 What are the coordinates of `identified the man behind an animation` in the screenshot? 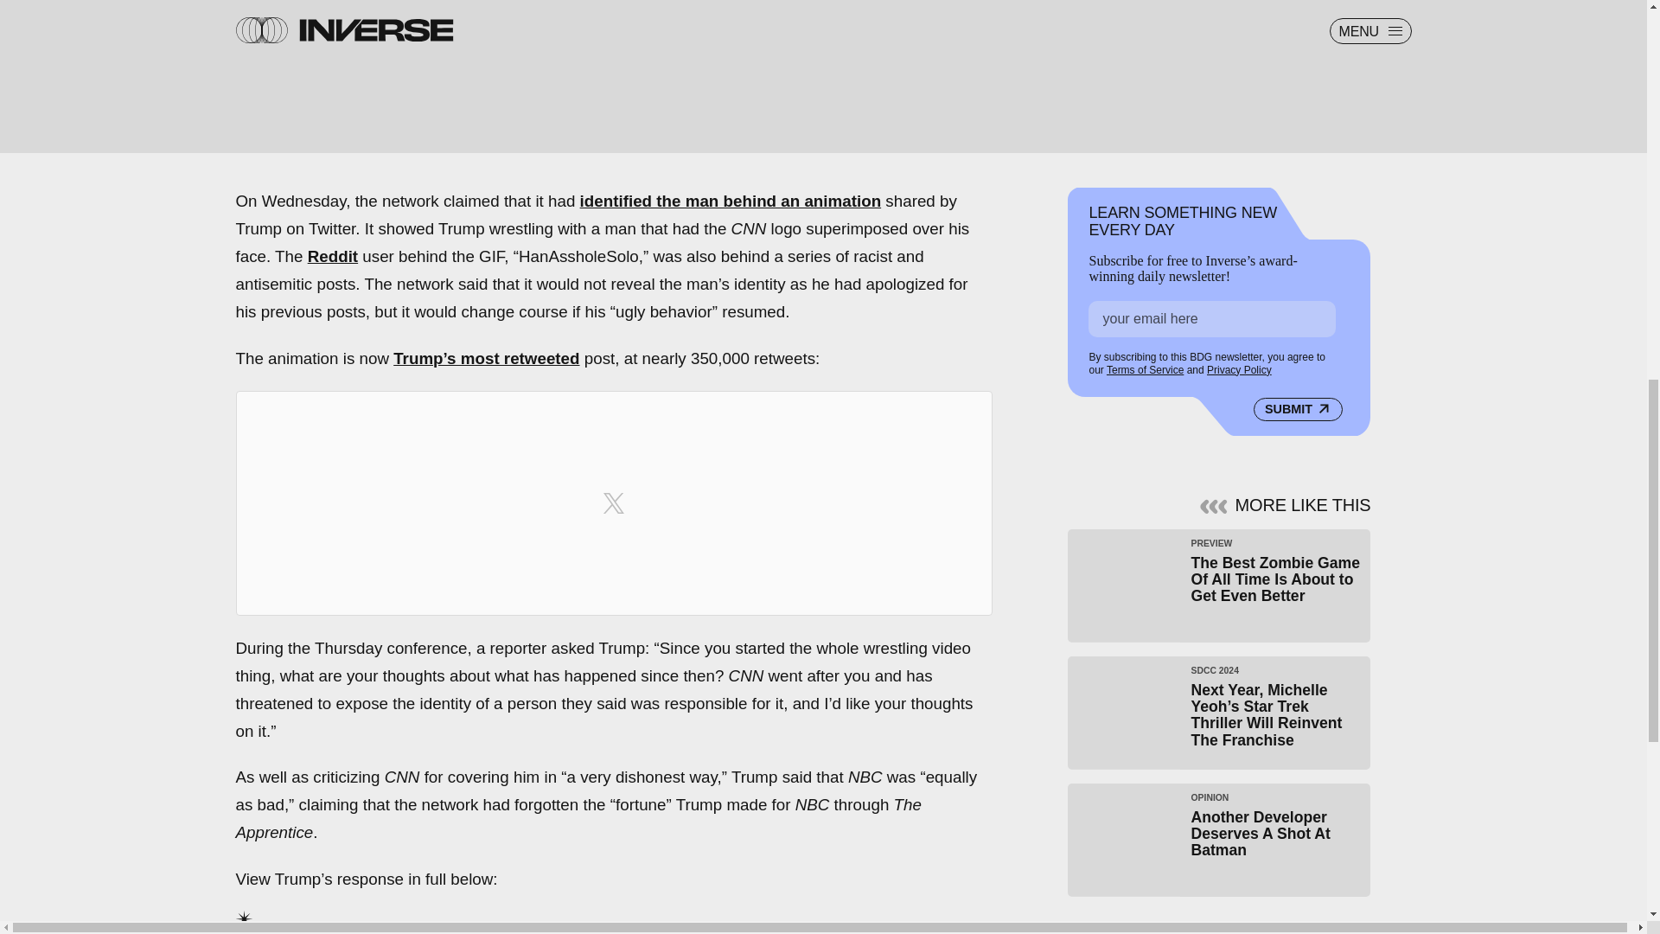 It's located at (730, 201).